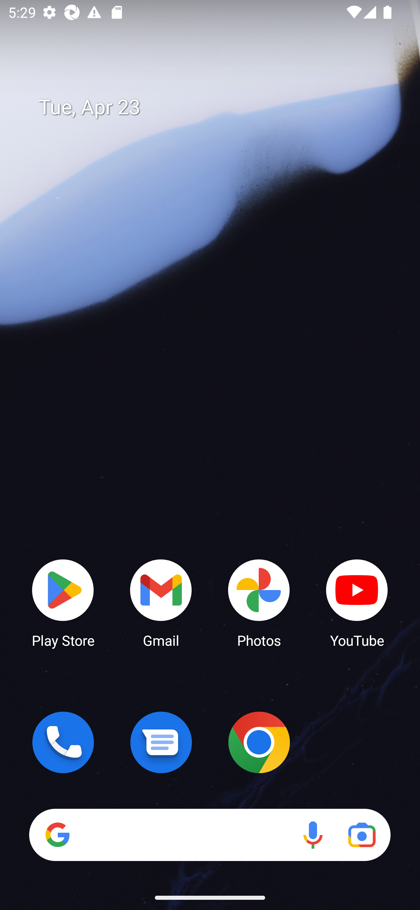 Image resolution: width=420 pixels, height=910 pixels. Describe the element at coordinates (161, 742) in the screenshot. I see `Messages` at that location.